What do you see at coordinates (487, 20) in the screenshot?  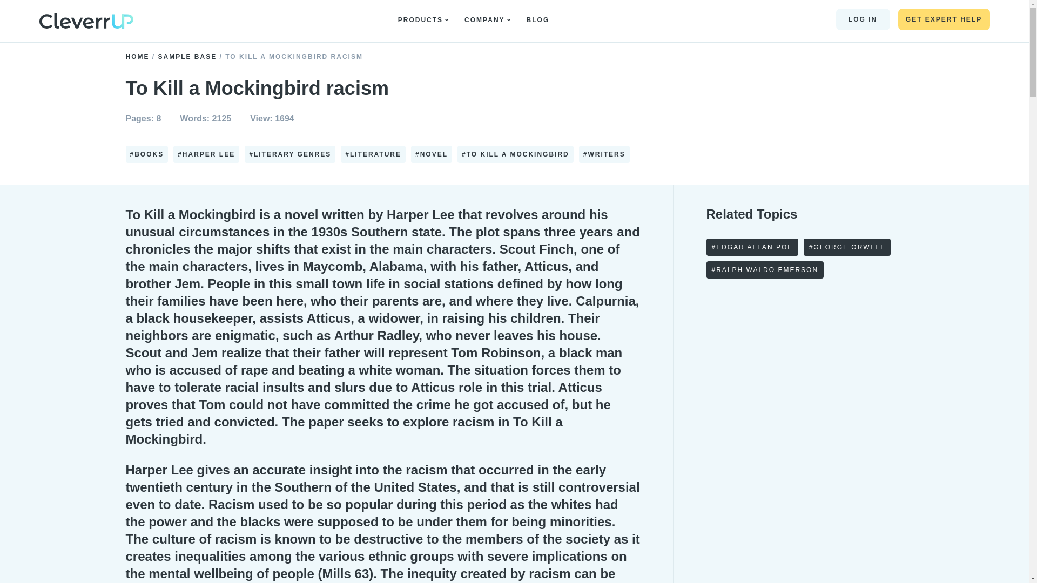 I see `COMPANY` at bounding box center [487, 20].